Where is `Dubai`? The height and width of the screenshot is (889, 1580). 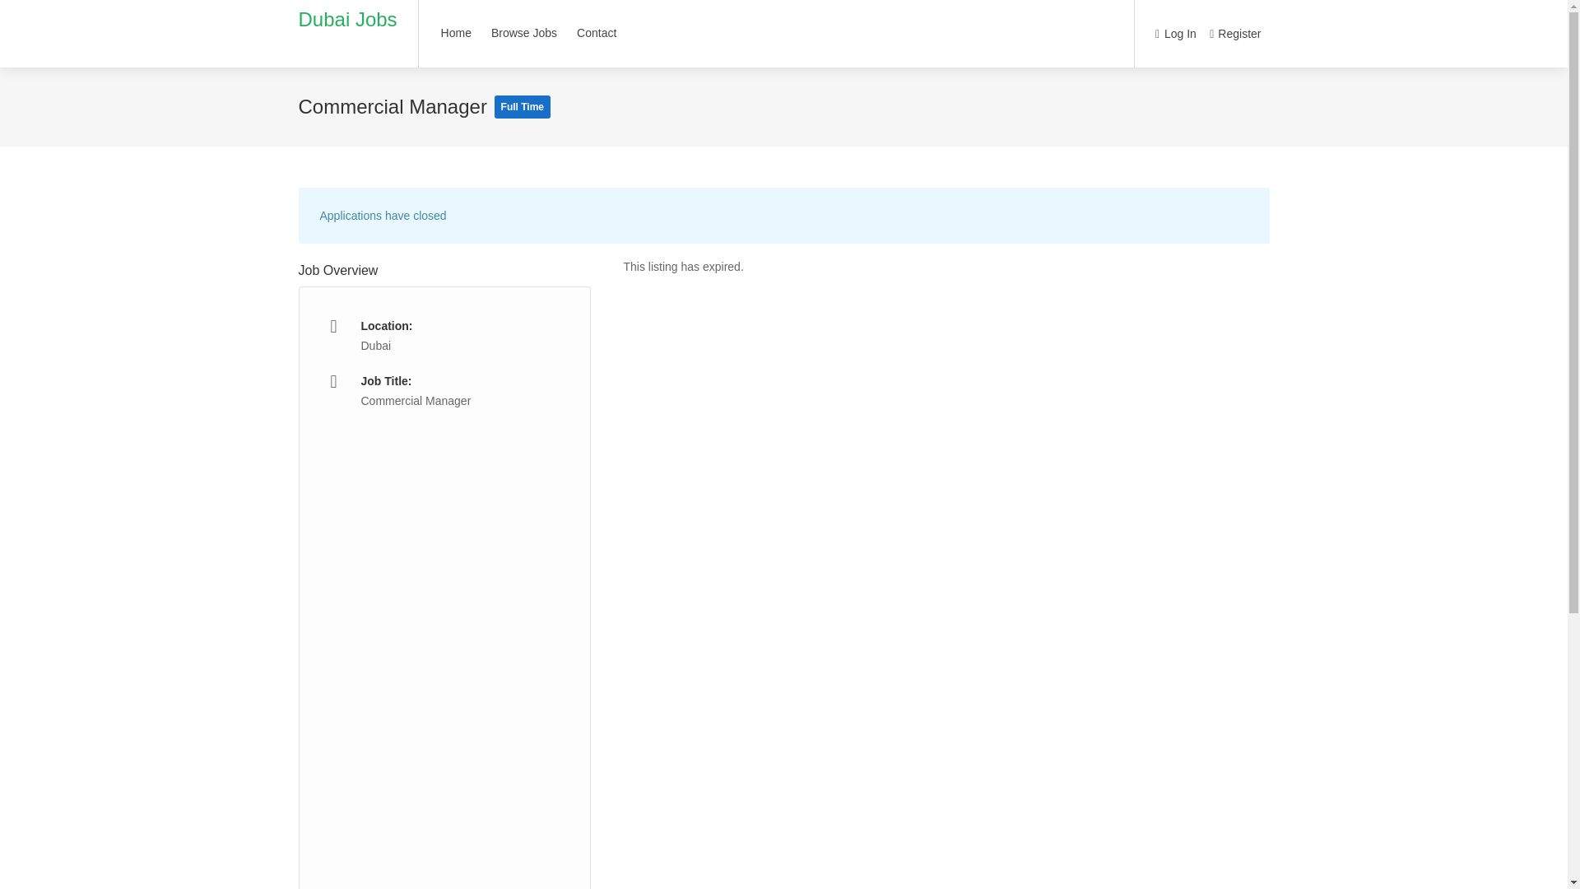
Dubai is located at coordinates (375, 345).